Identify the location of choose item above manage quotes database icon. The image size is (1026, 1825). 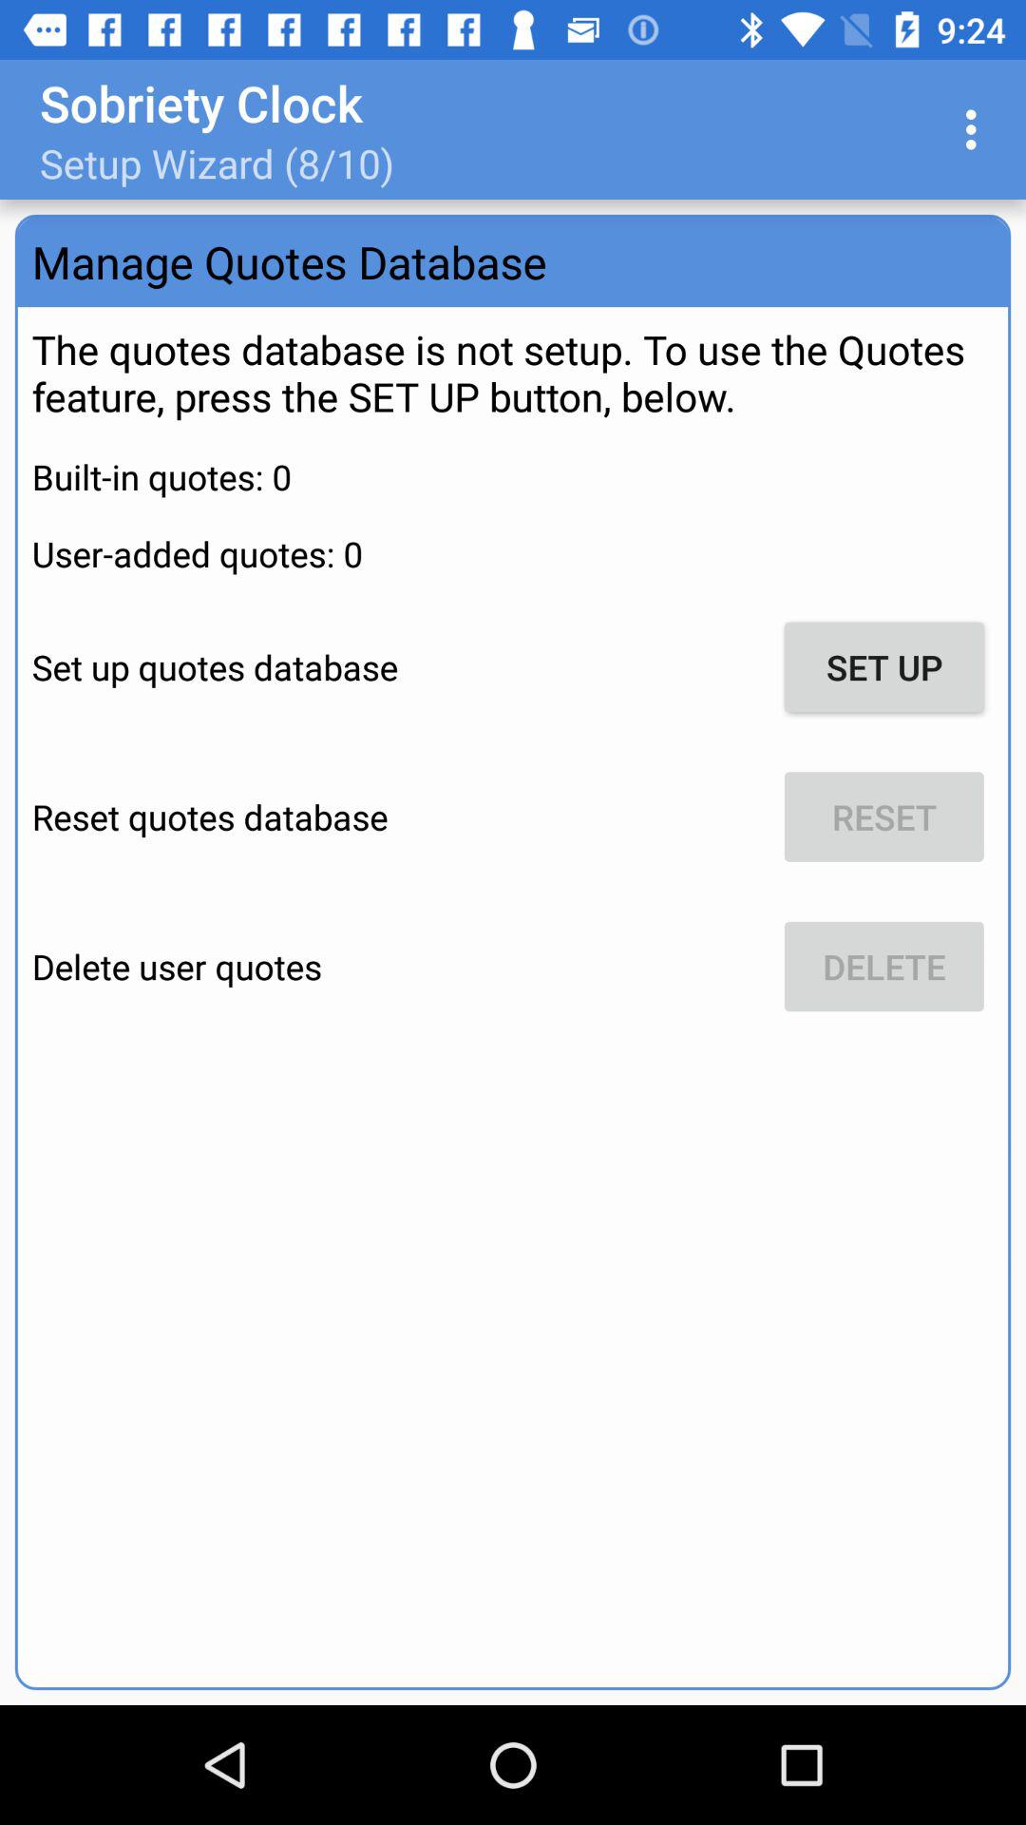
(977, 129).